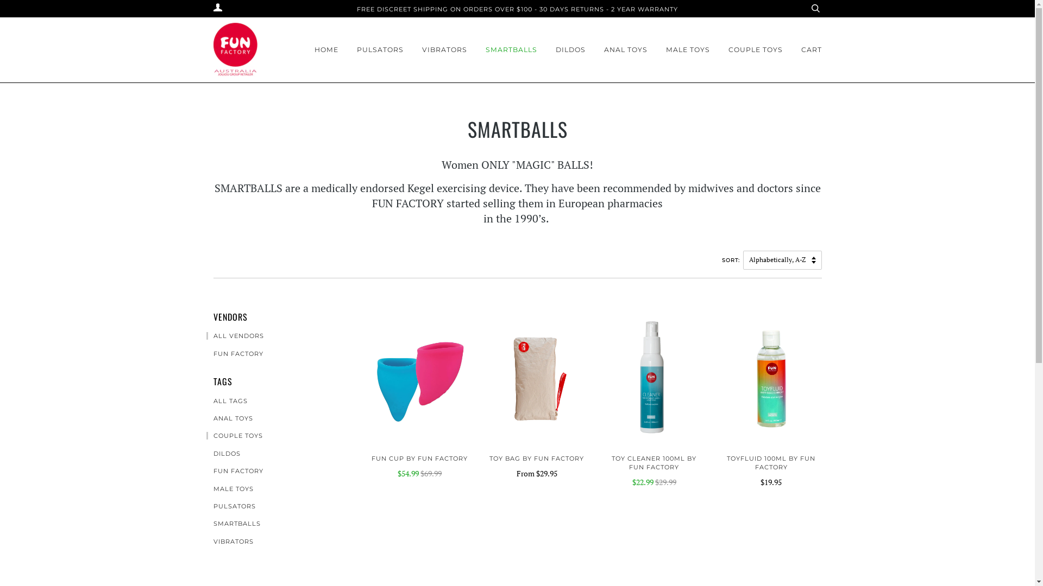 The height and width of the screenshot is (586, 1043). Describe the element at coordinates (570, 50) in the screenshot. I see `DILDOS` at that location.